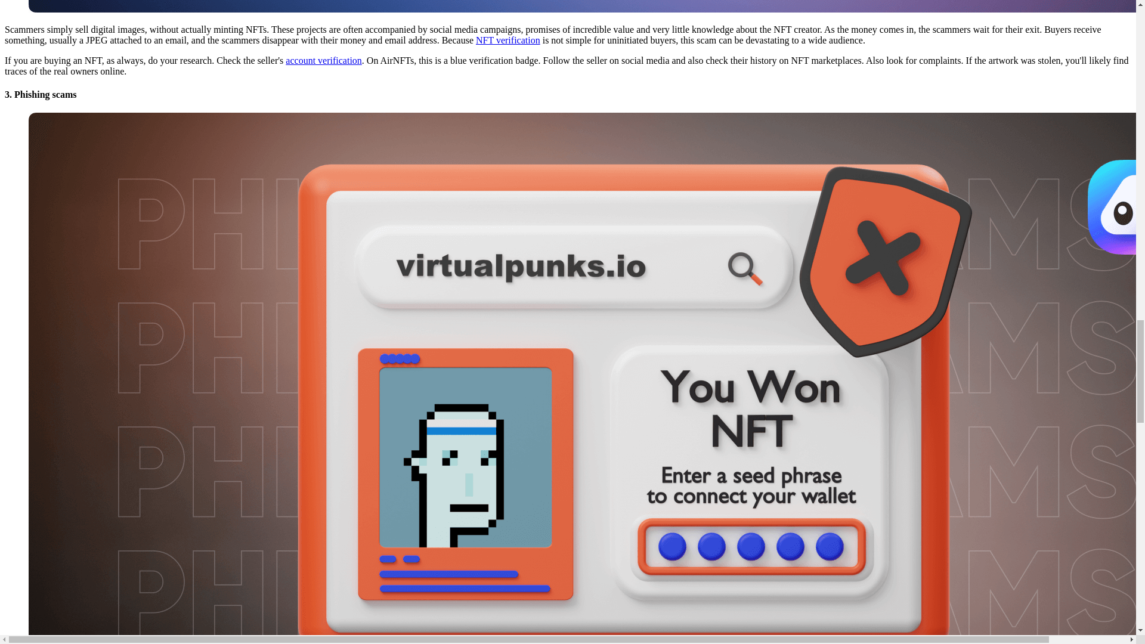 The image size is (1145, 644). Describe the element at coordinates (508, 40) in the screenshot. I see `NFT verification` at that location.